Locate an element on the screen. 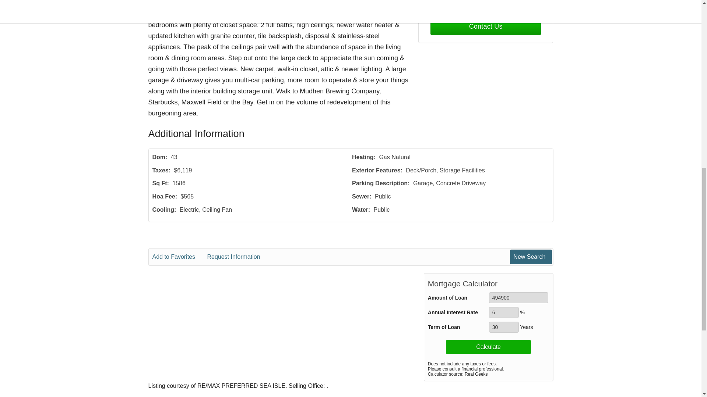  Contact Us is located at coordinates (485, 26).